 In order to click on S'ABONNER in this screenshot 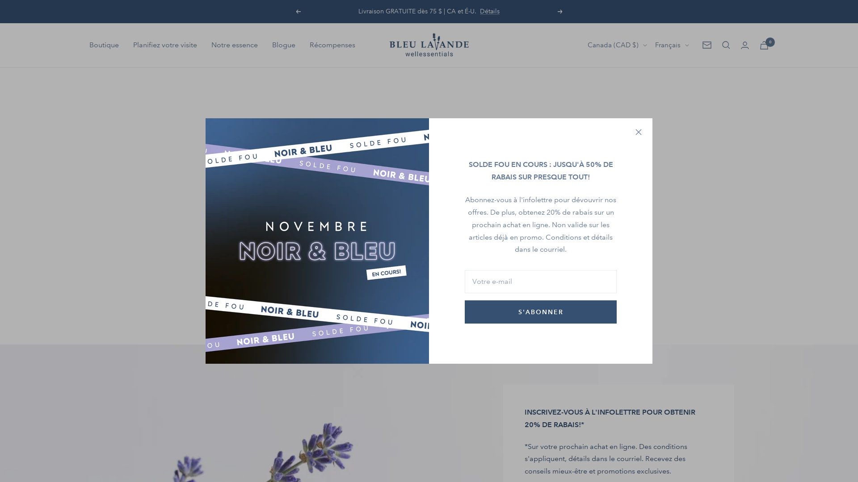, I will do `click(541, 312)`.